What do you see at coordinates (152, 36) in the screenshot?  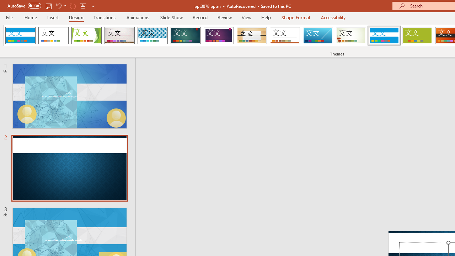 I see `Integral` at bounding box center [152, 36].